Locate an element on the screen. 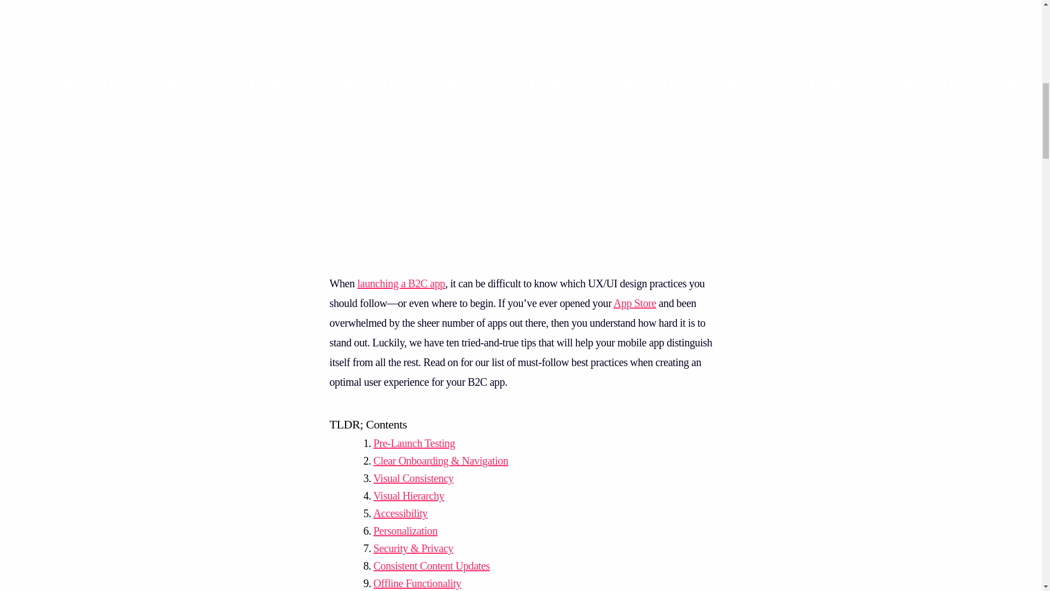 Image resolution: width=1050 pixels, height=591 pixels. Consistent Content Updates is located at coordinates (426, 566).